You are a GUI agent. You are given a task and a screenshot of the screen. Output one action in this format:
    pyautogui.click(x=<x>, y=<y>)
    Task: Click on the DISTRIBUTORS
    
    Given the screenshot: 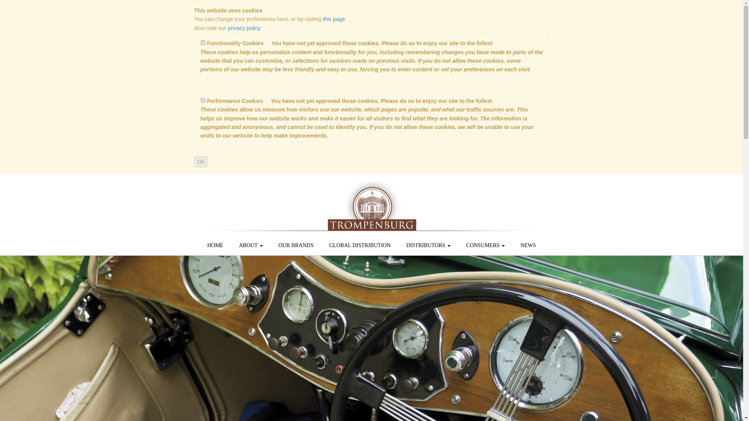 What is the action you would take?
    pyautogui.click(x=428, y=245)
    